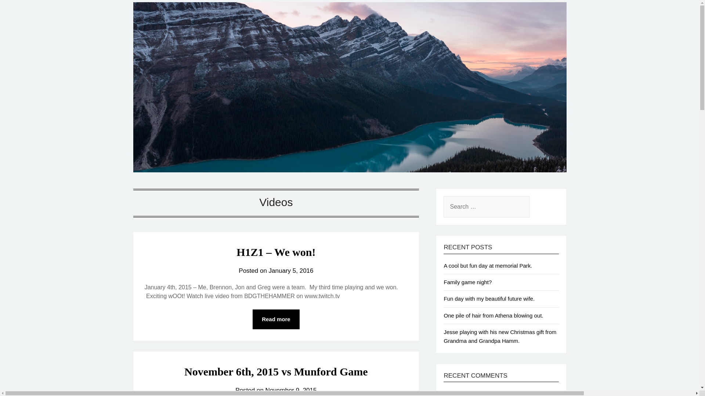 The image size is (705, 396). What do you see at coordinates (207, 26) in the screenshot?
I see `dwaynehamm.com` at bounding box center [207, 26].